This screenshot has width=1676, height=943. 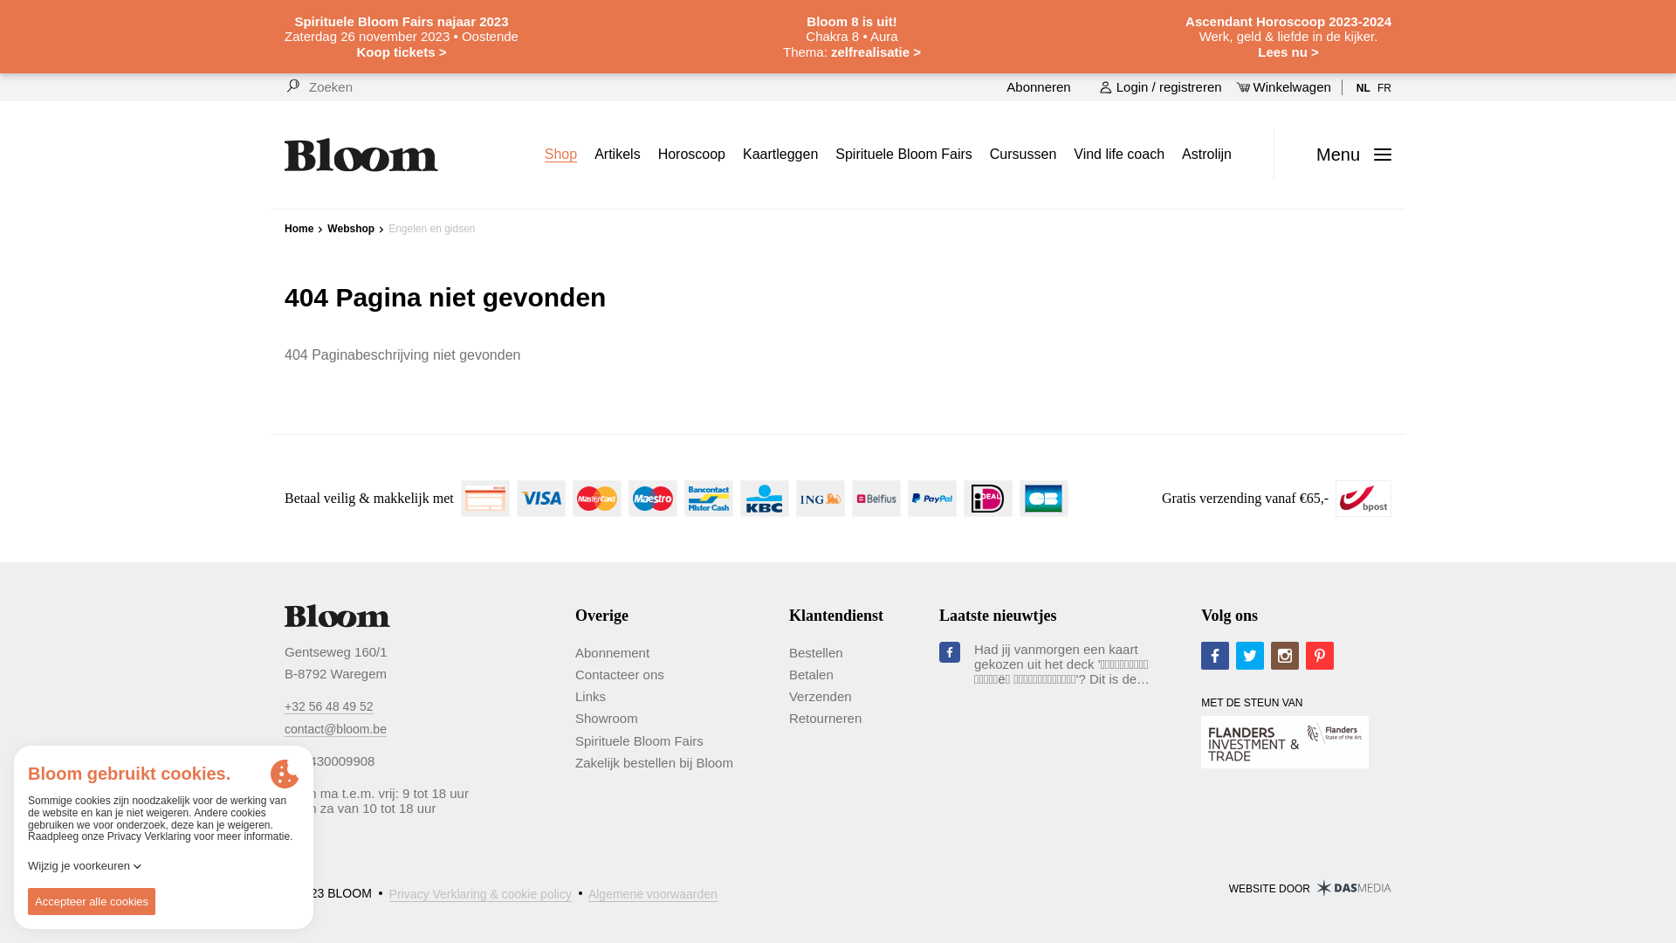 I want to click on Carte Bleu, so click(x=1044, y=499).